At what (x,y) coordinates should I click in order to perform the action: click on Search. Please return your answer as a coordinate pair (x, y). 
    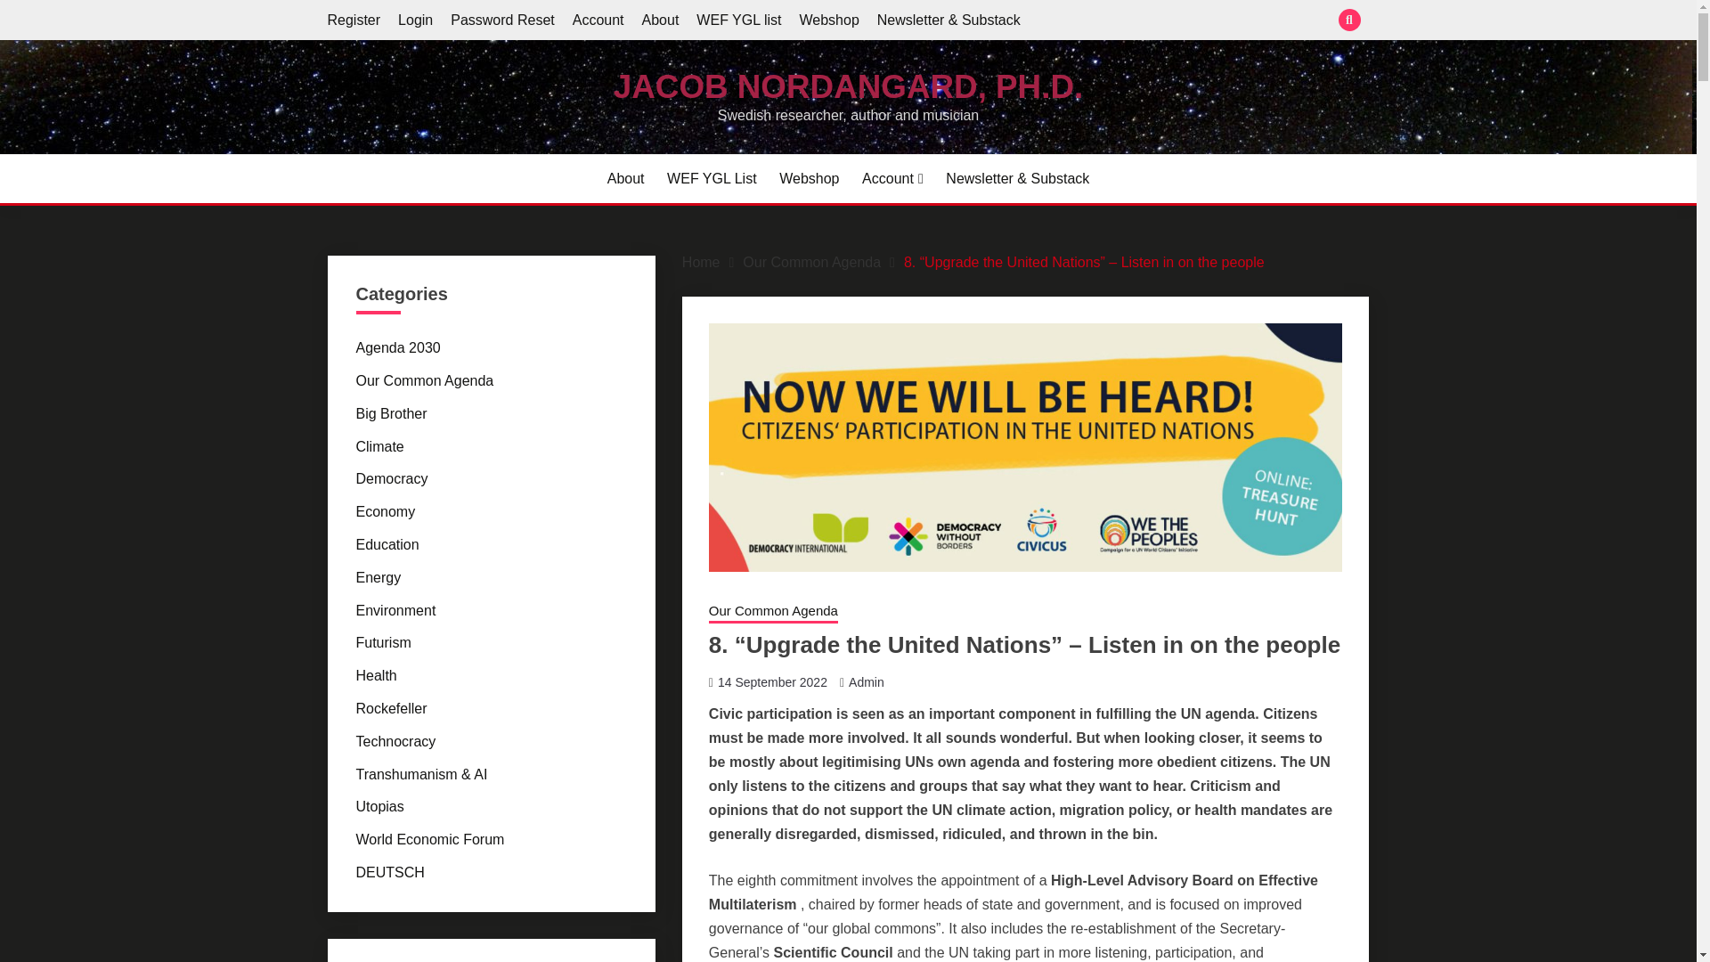
    Looking at the image, I should click on (978, 21).